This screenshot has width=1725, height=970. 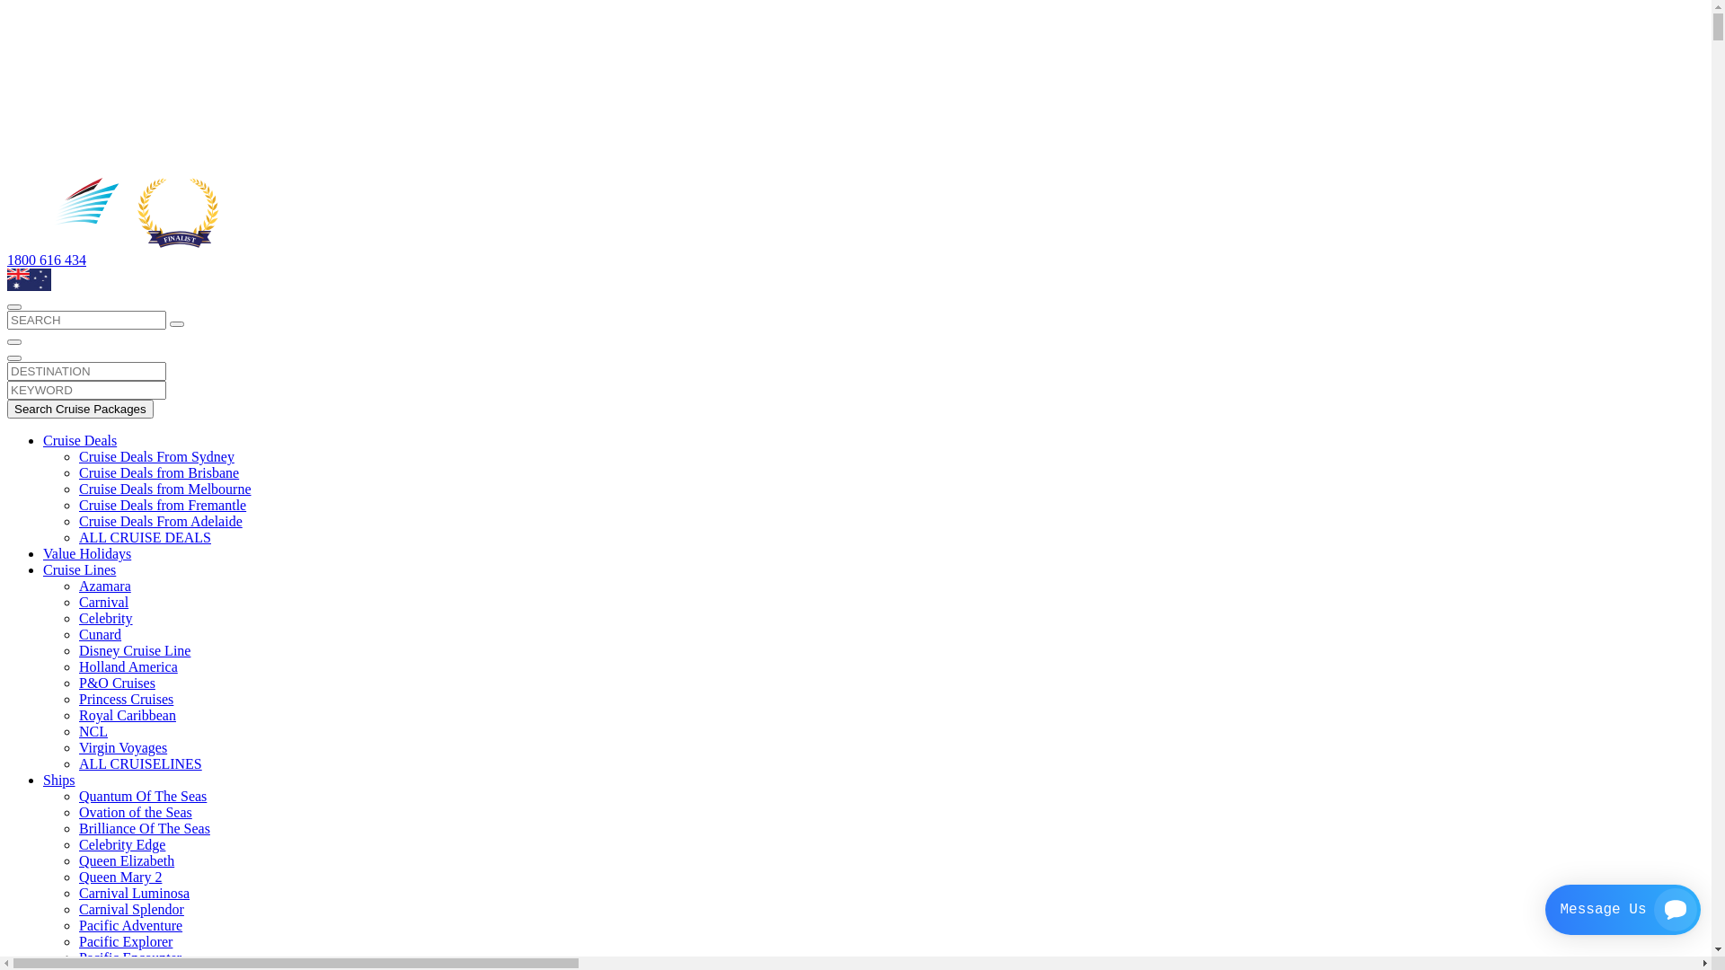 What do you see at coordinates (135, 650) in the screenshot?
I see `Disney Cruise Line` at bounding box center [135, 650].